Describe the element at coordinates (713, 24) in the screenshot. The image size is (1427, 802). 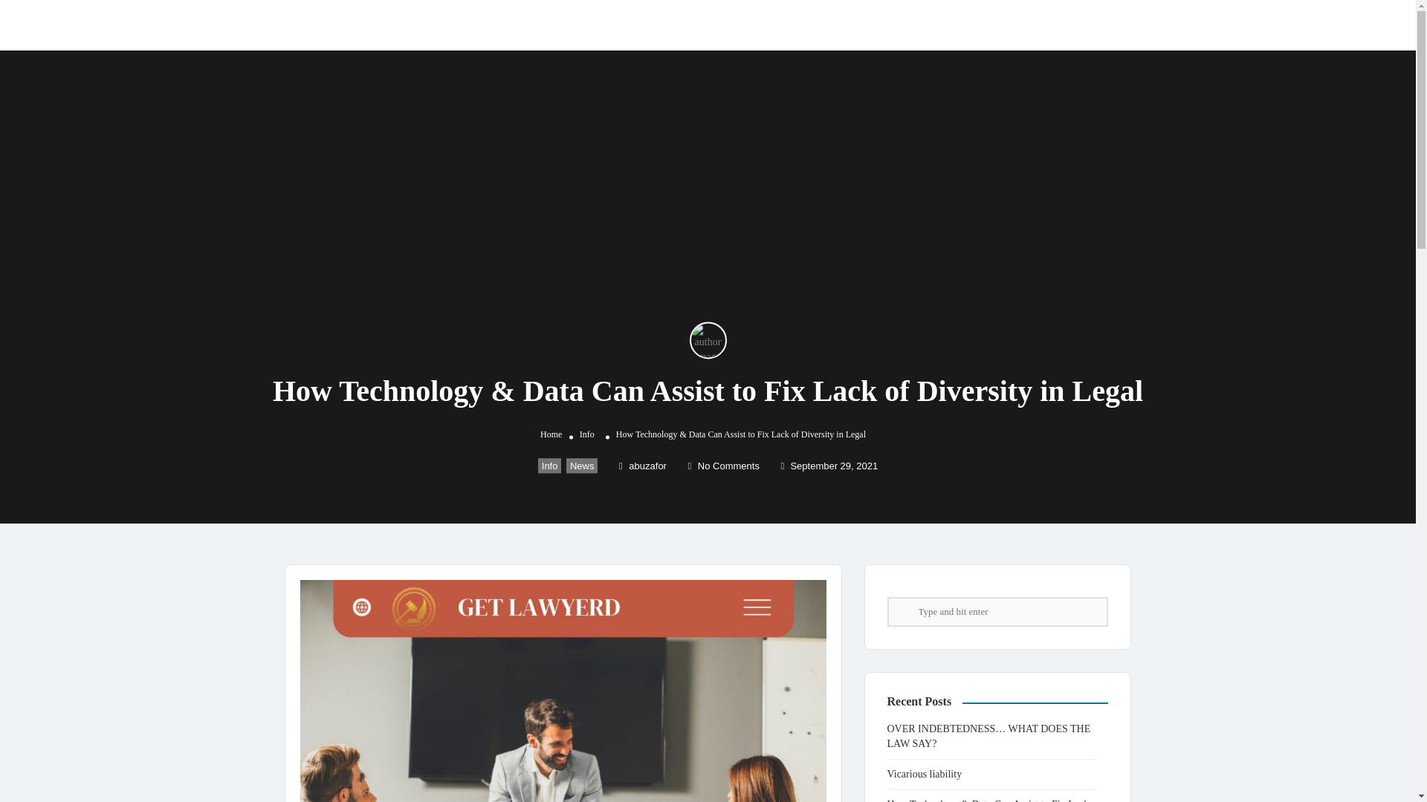
I see `Home` at that location.